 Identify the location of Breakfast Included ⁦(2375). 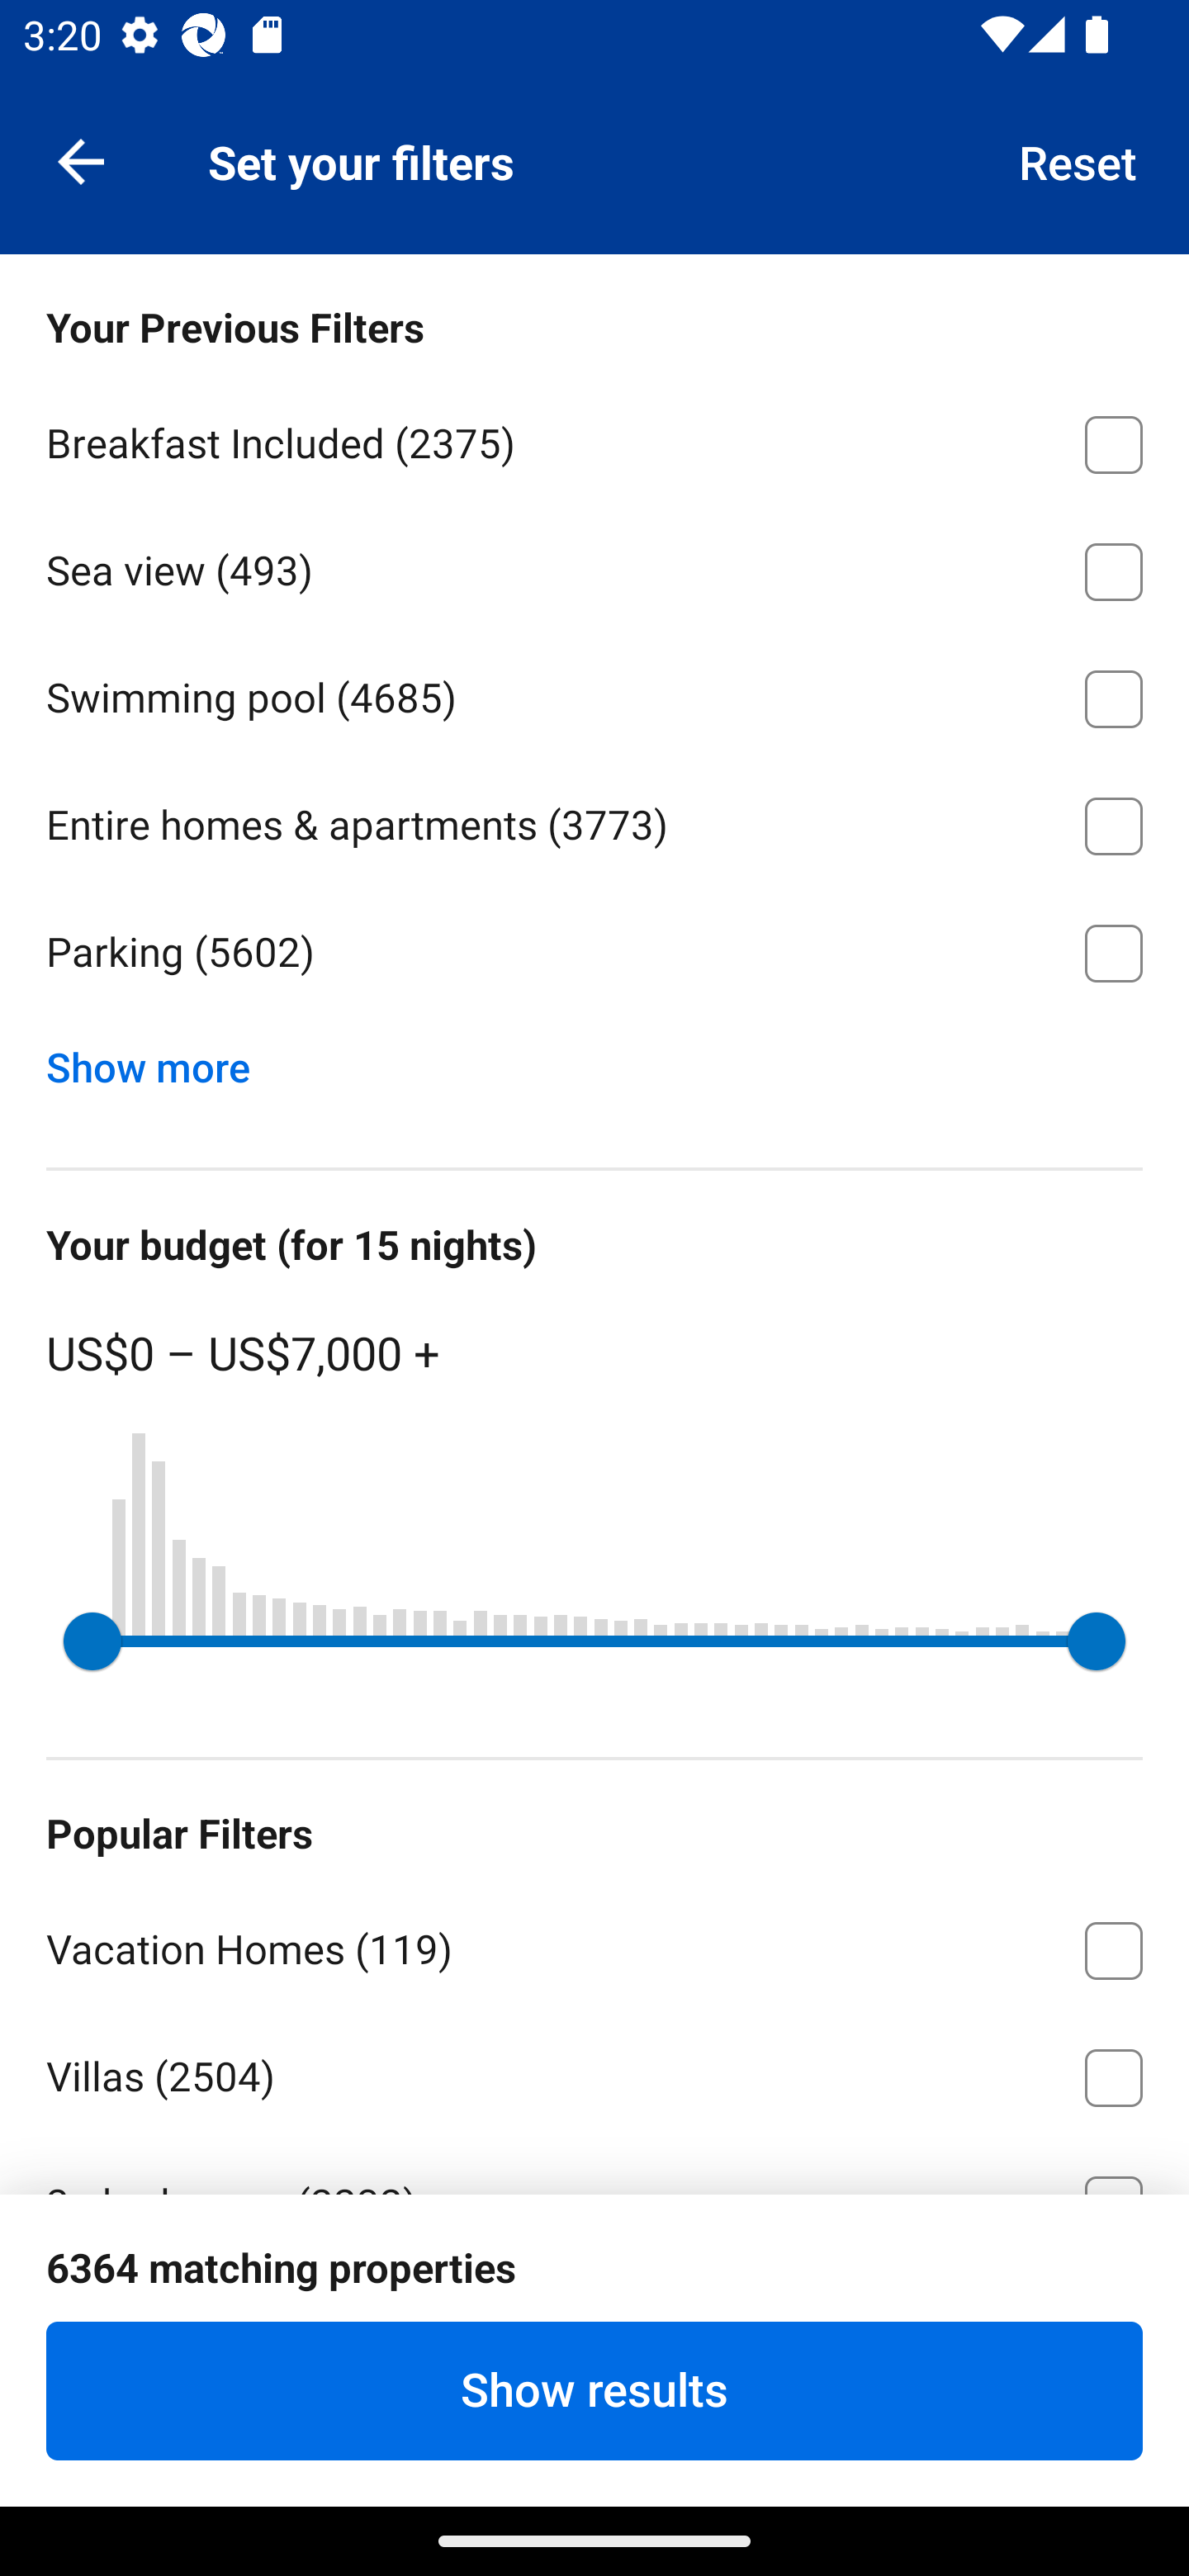
(594, 439).